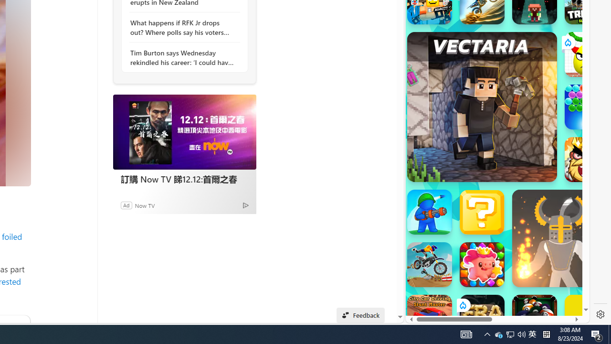  I want to click on City Car Driving: Stunt Master, so click(430, 317).